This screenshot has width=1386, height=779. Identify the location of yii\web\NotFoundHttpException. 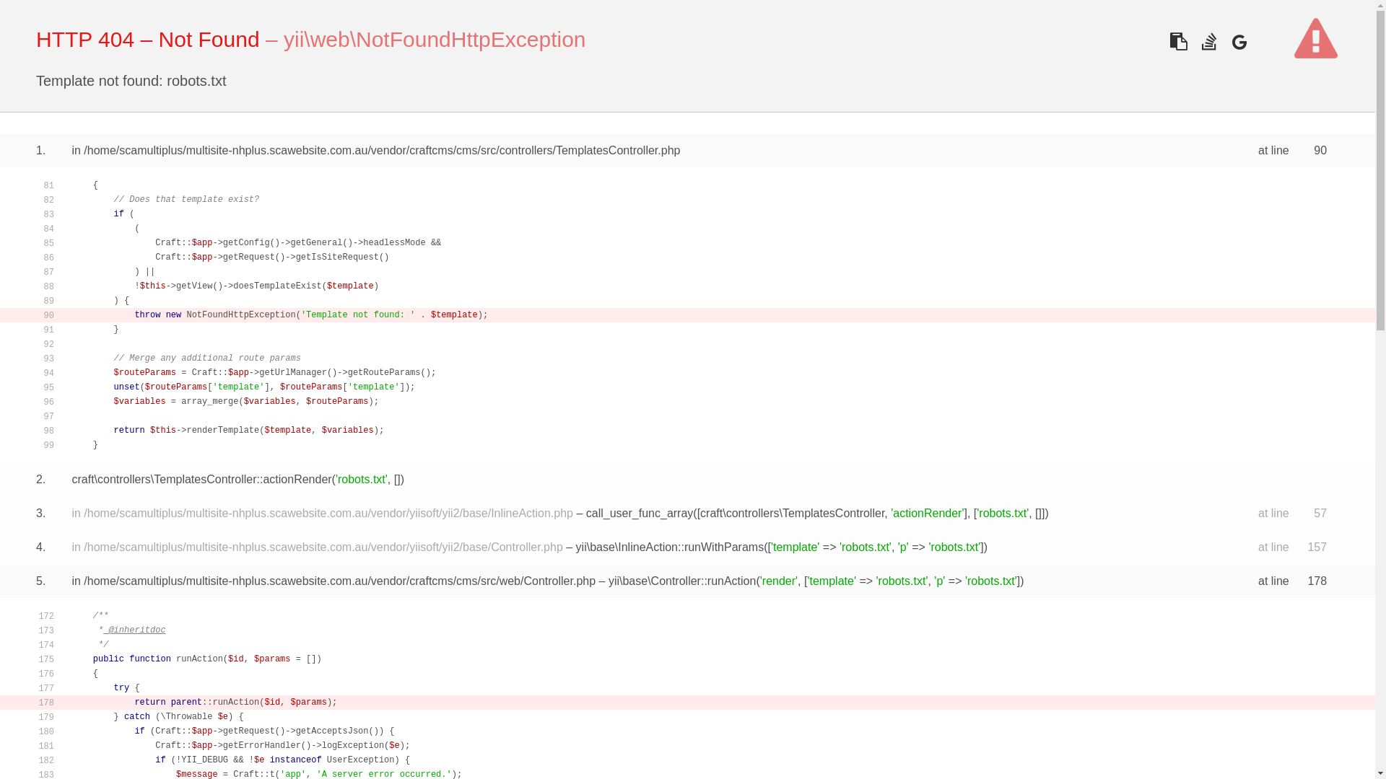
(435, 39).